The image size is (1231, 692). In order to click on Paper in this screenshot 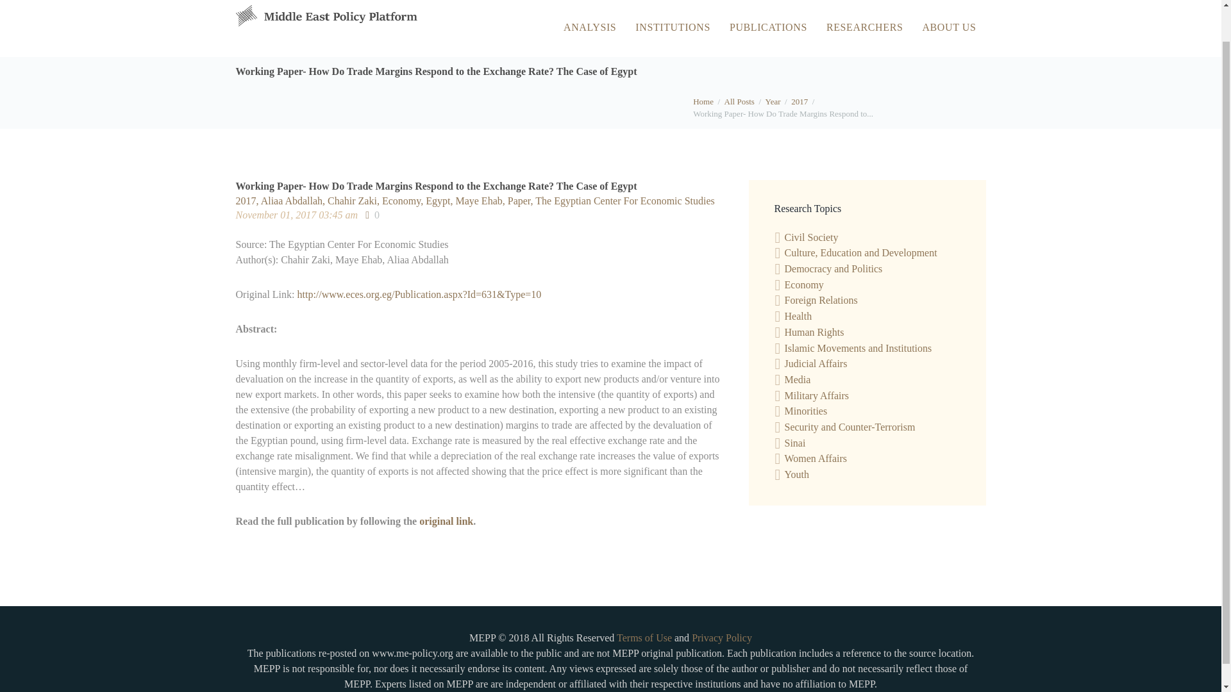, I will do `click(521, 200)`.